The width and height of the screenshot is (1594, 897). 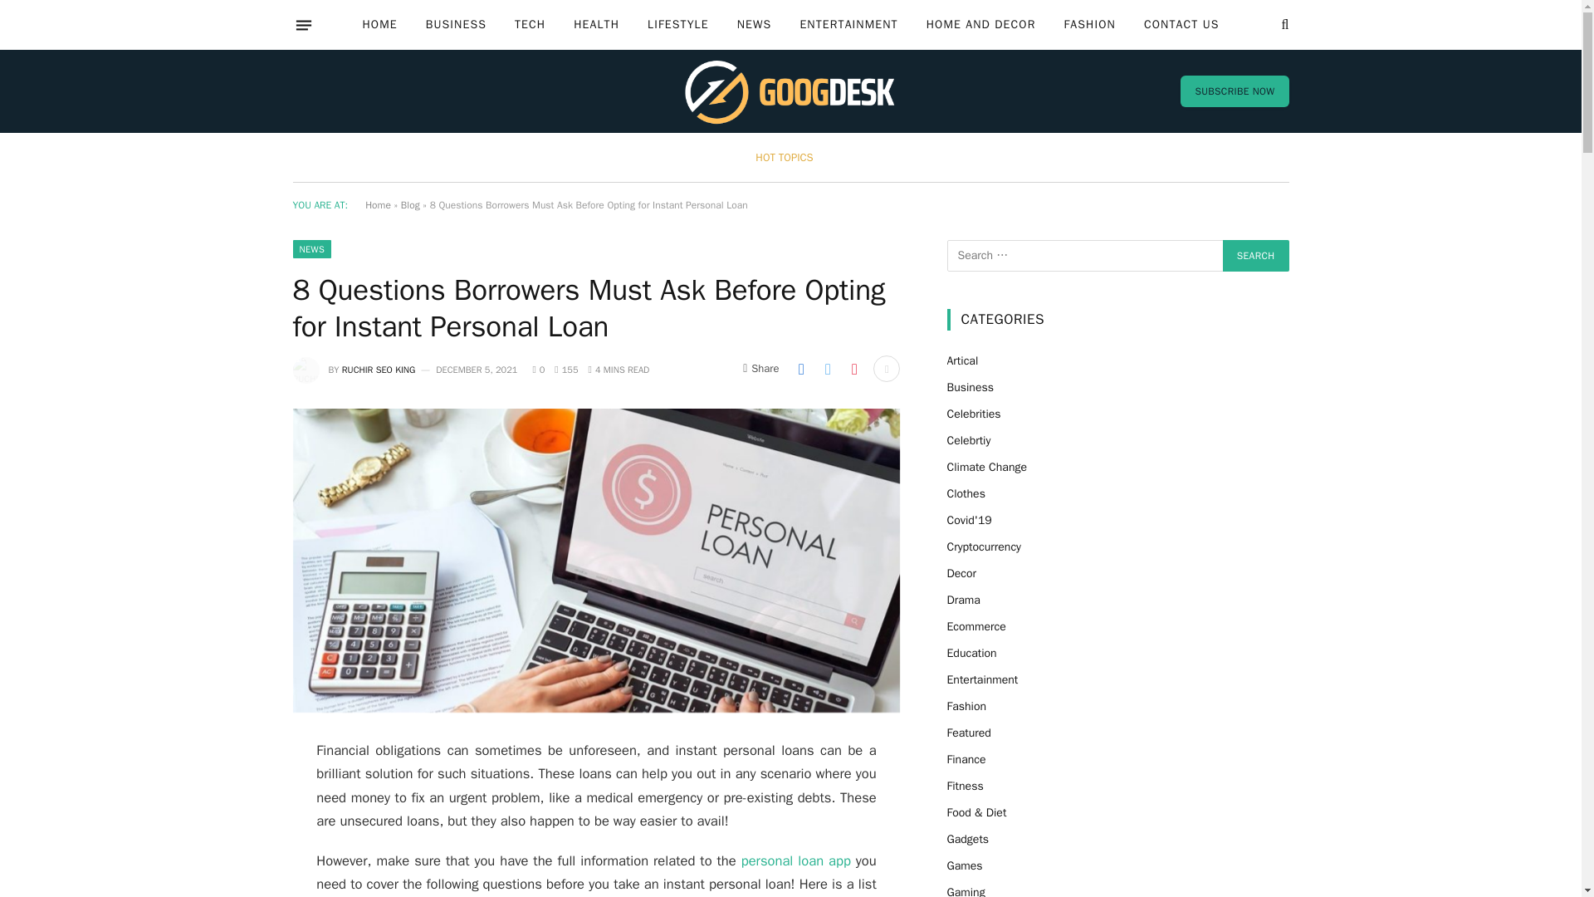 What do you see at coordinates (1088, 25) in the screenshot?
I see `FASHION` at bounding box center [1088, 25].